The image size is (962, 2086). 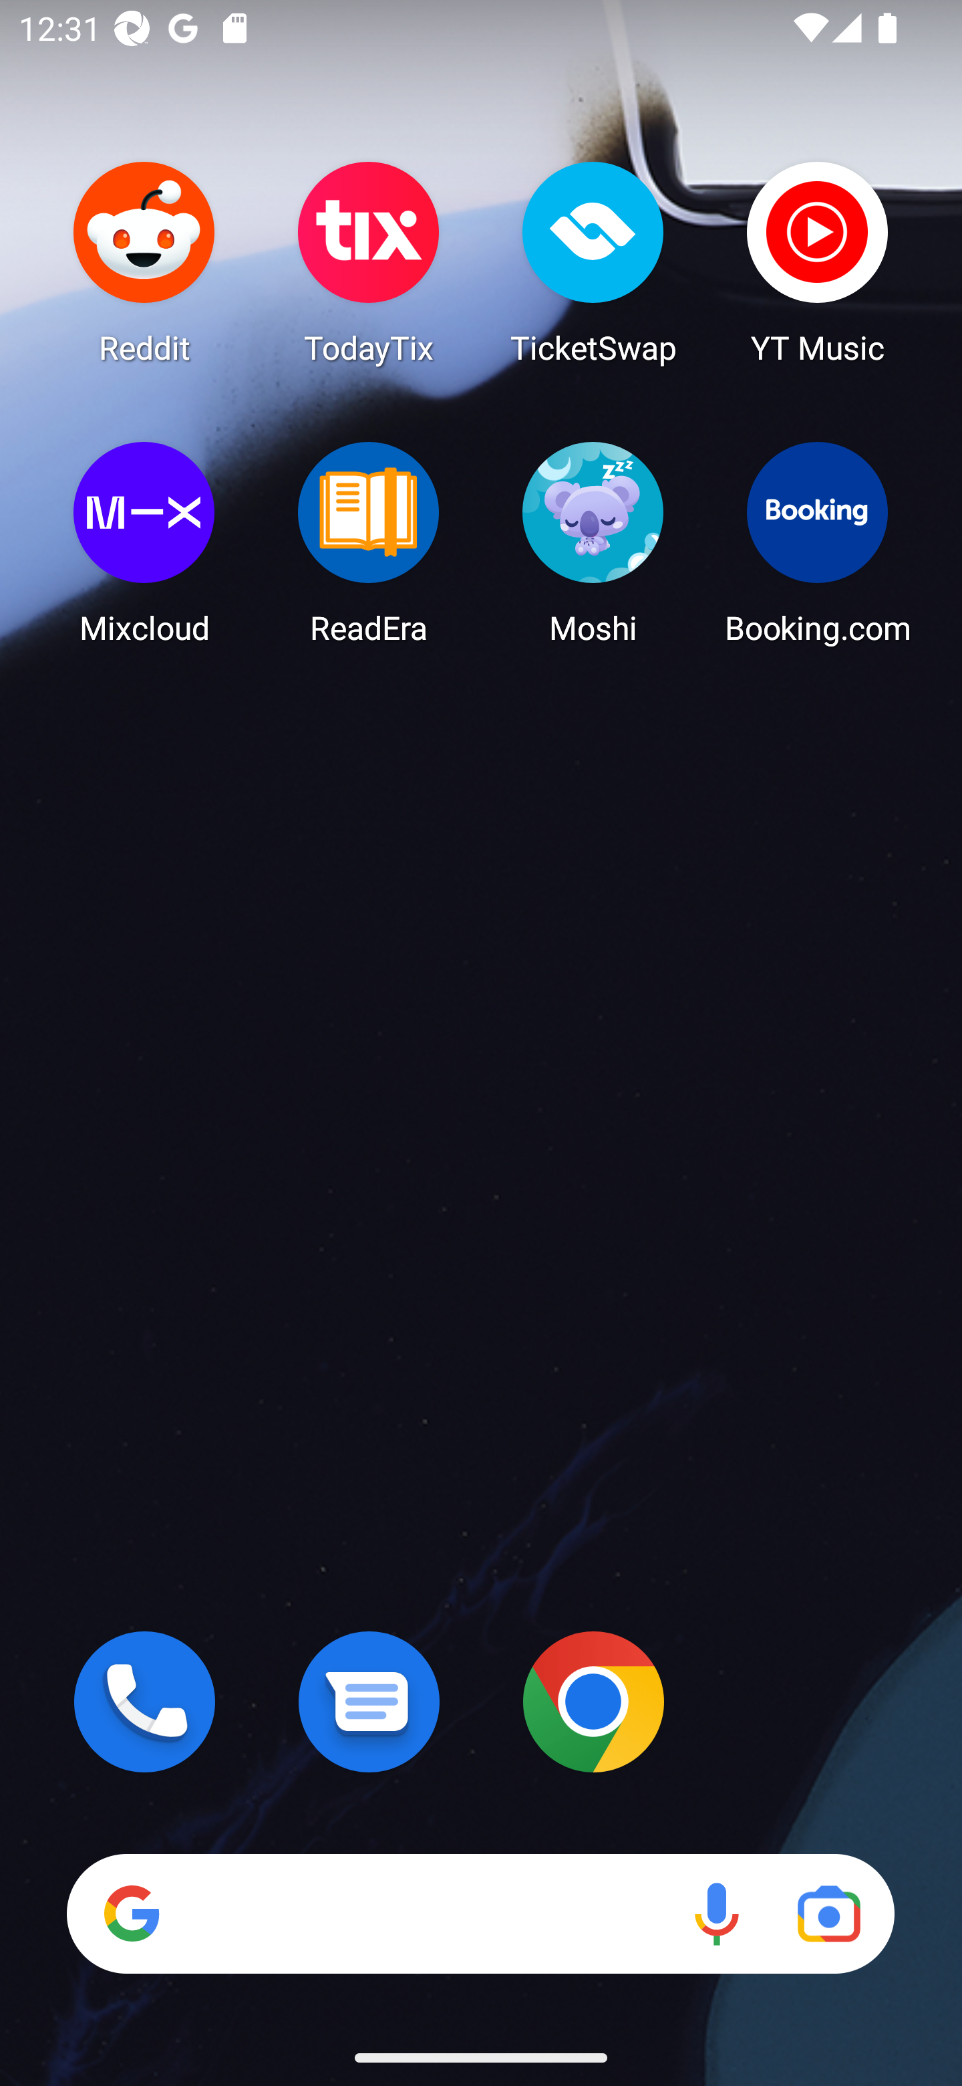 What do you see at coordinates (818, 262) in the screenshot?
I see `YT Music` at bounding box center [818, 262].